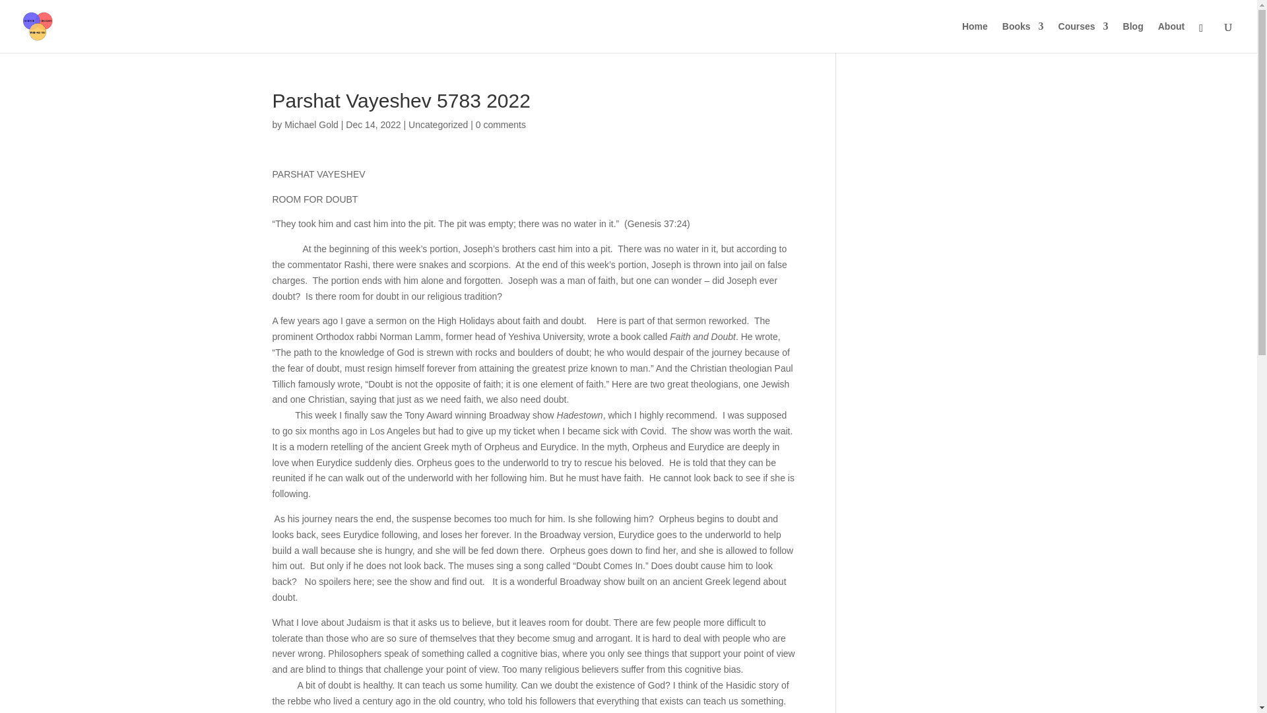 The width and height of the screenshot is (1267, 713). What do you see at coordinates (311, 124) in the screenshot?
I see `Posts by Michael Gold` at bounding box center [311, 124].